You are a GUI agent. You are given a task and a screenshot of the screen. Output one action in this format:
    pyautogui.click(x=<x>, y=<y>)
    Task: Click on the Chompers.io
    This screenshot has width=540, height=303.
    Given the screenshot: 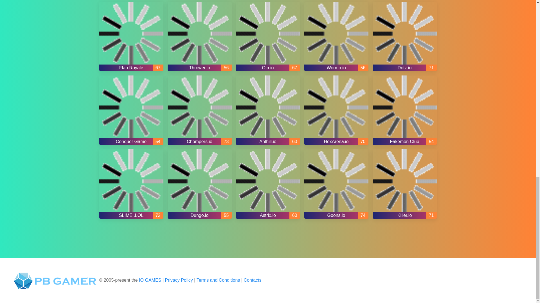 What is the action you would take?
    pyautogui.click(x=199, y=110)
    